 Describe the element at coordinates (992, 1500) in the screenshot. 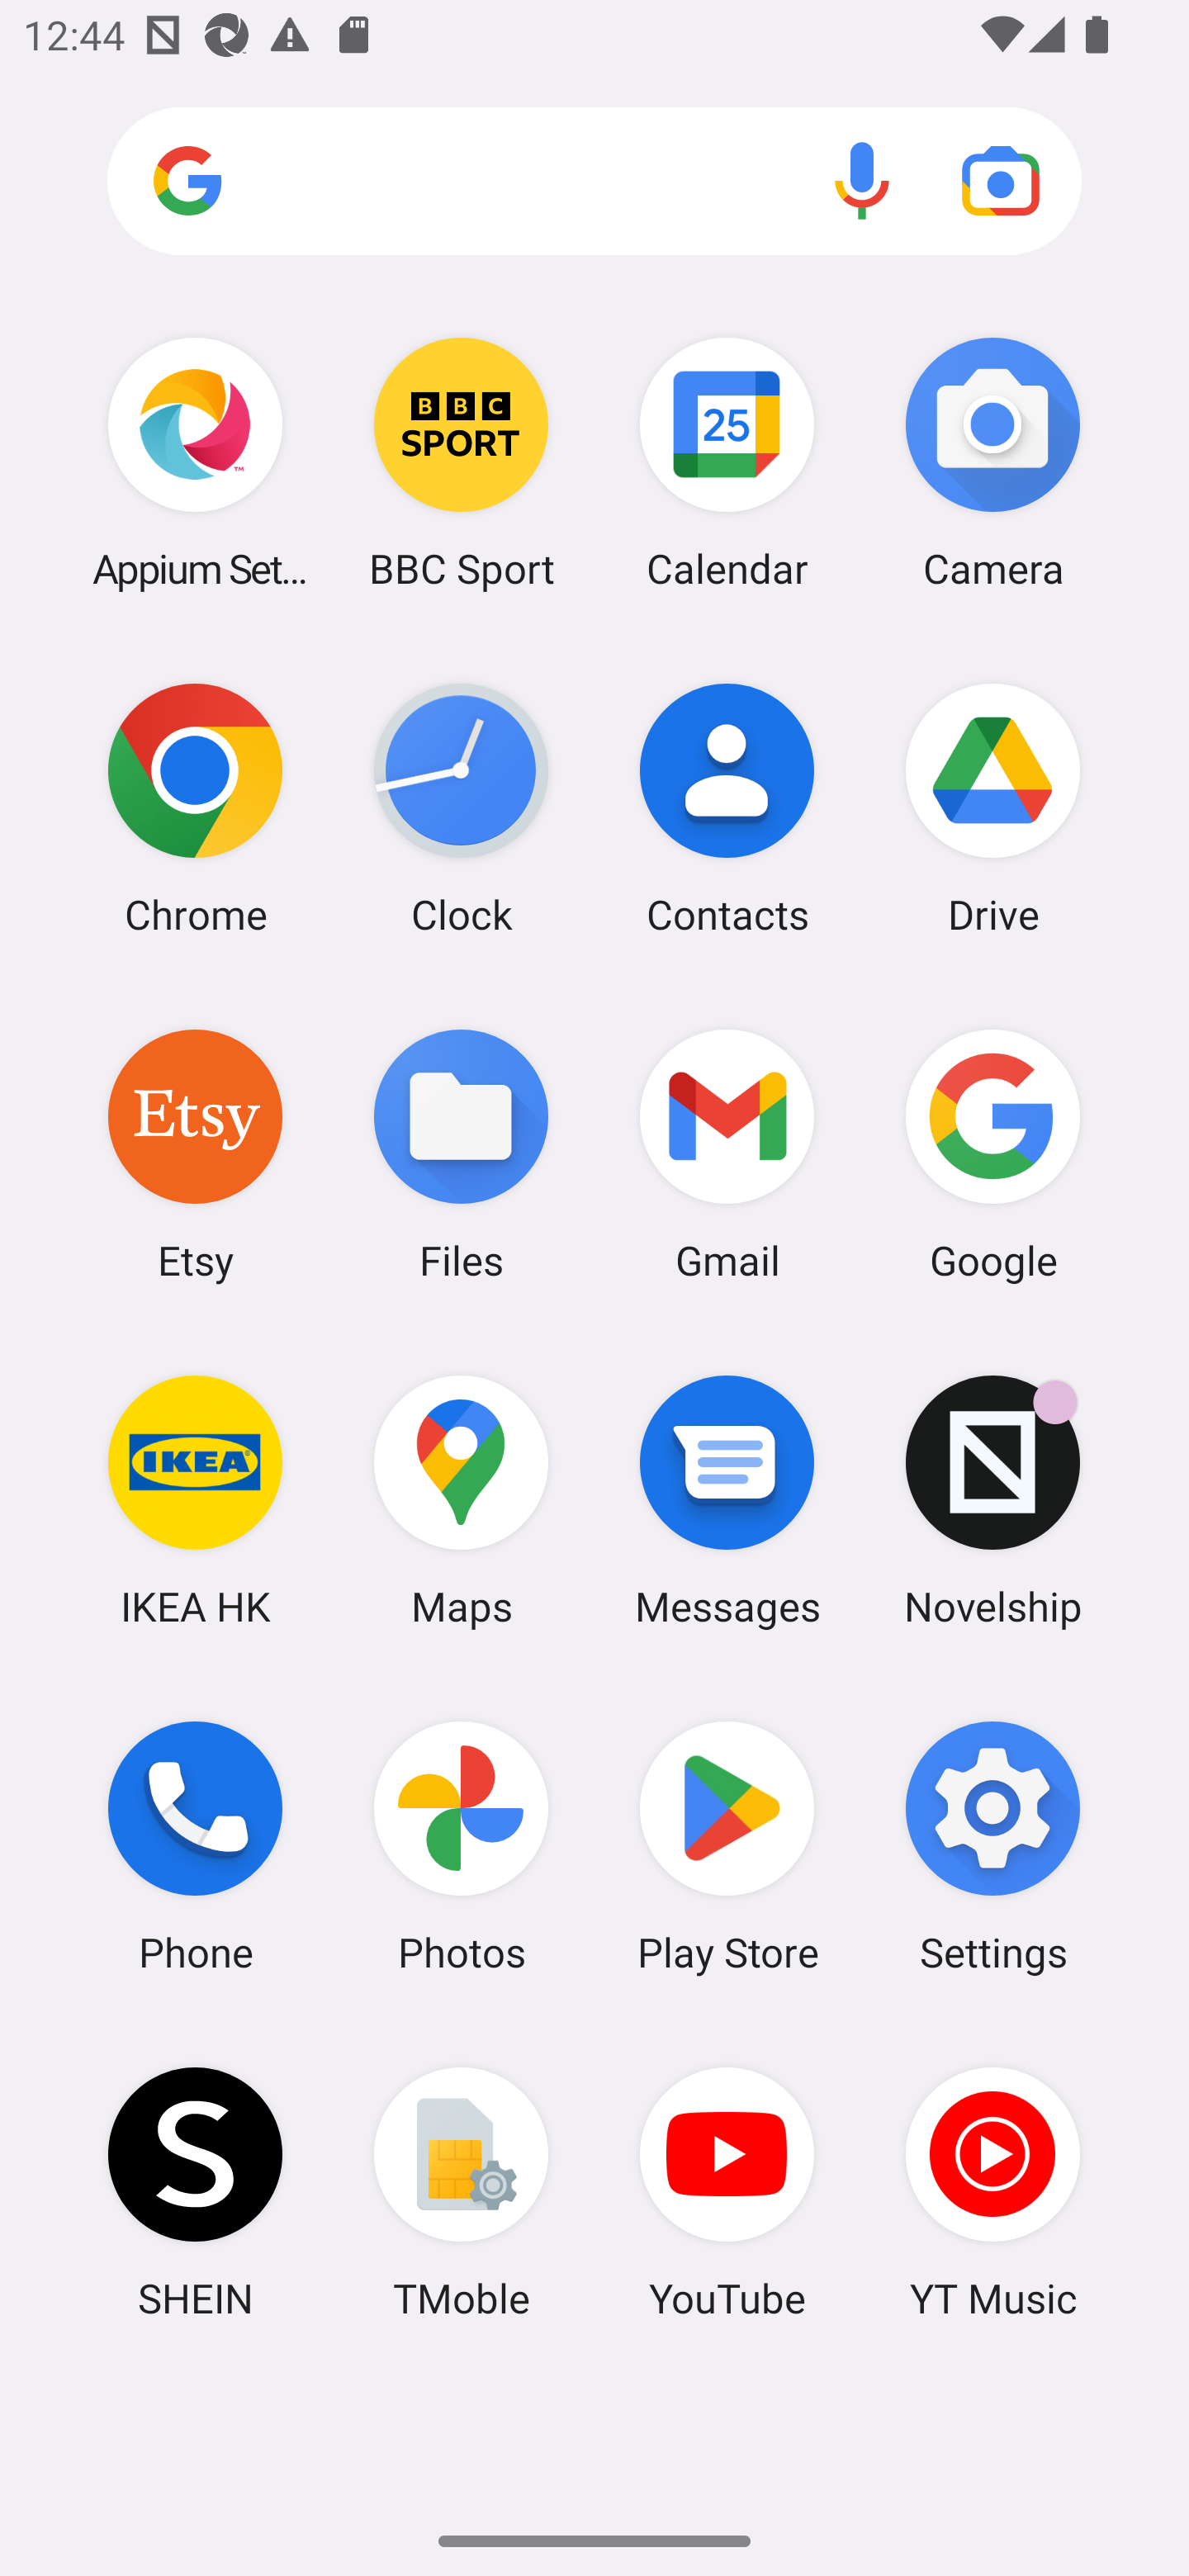

I see `Novelship Novelship has 7 notifications` at that location.